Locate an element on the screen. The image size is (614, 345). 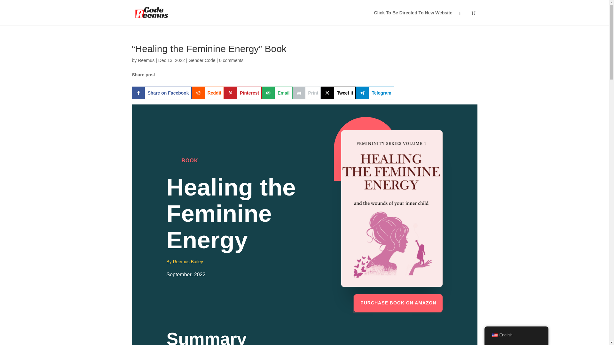
Share on Facebook is located at coordinates (162, 93).